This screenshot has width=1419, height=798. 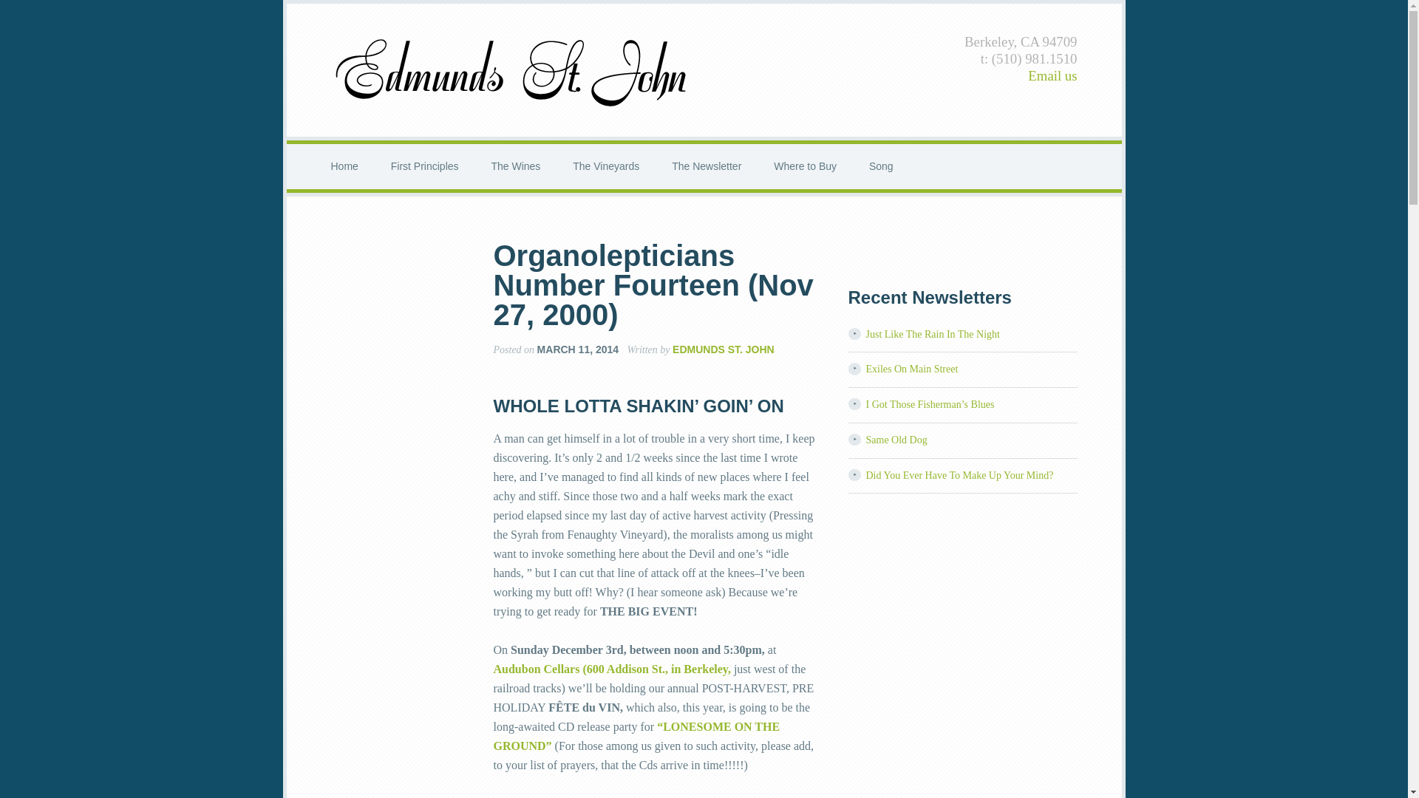 I want to click on Email us, so click(x=1052, y=75).